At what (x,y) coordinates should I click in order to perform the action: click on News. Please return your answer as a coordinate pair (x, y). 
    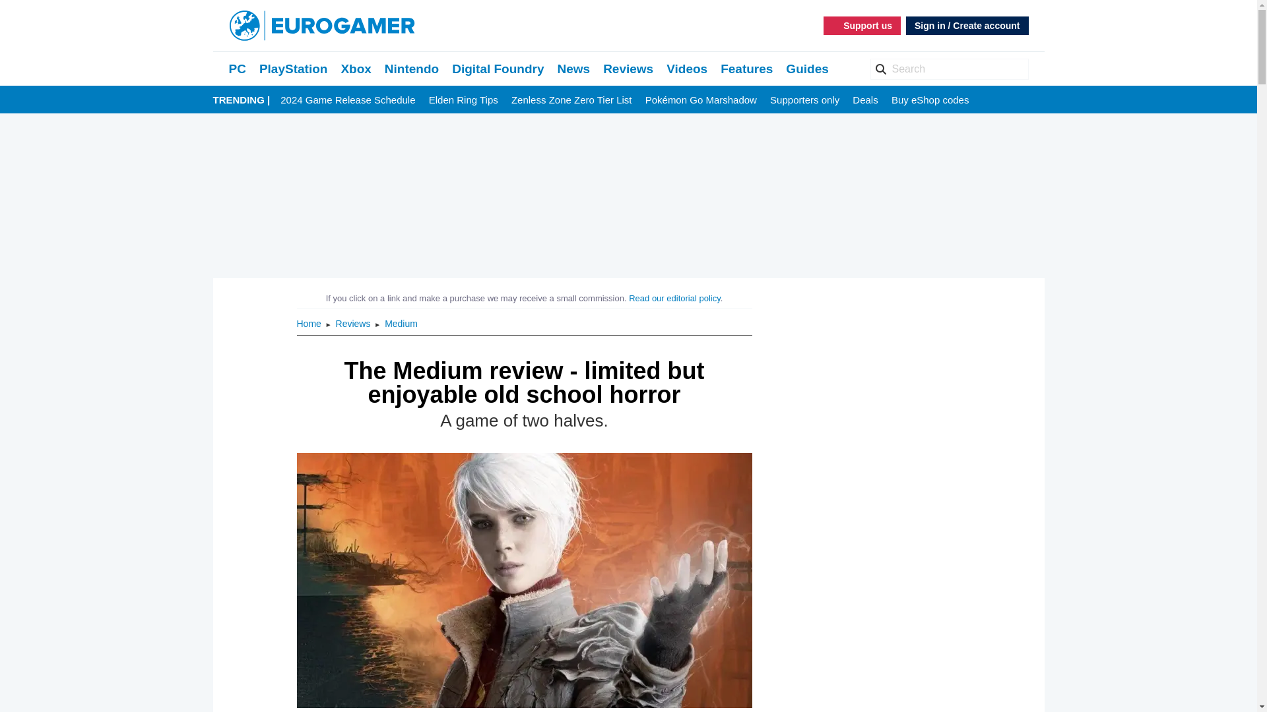
    Looking at the image, I should click on (573, 69).